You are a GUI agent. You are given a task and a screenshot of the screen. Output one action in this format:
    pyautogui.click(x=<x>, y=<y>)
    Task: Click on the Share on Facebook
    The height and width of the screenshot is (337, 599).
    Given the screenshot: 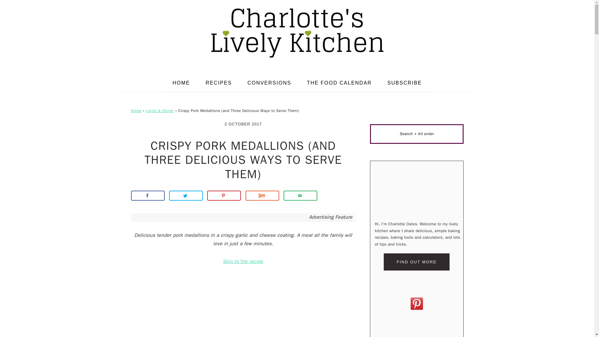 What is the action you would take?
    pyautogui.click(x=148, y=195)
    